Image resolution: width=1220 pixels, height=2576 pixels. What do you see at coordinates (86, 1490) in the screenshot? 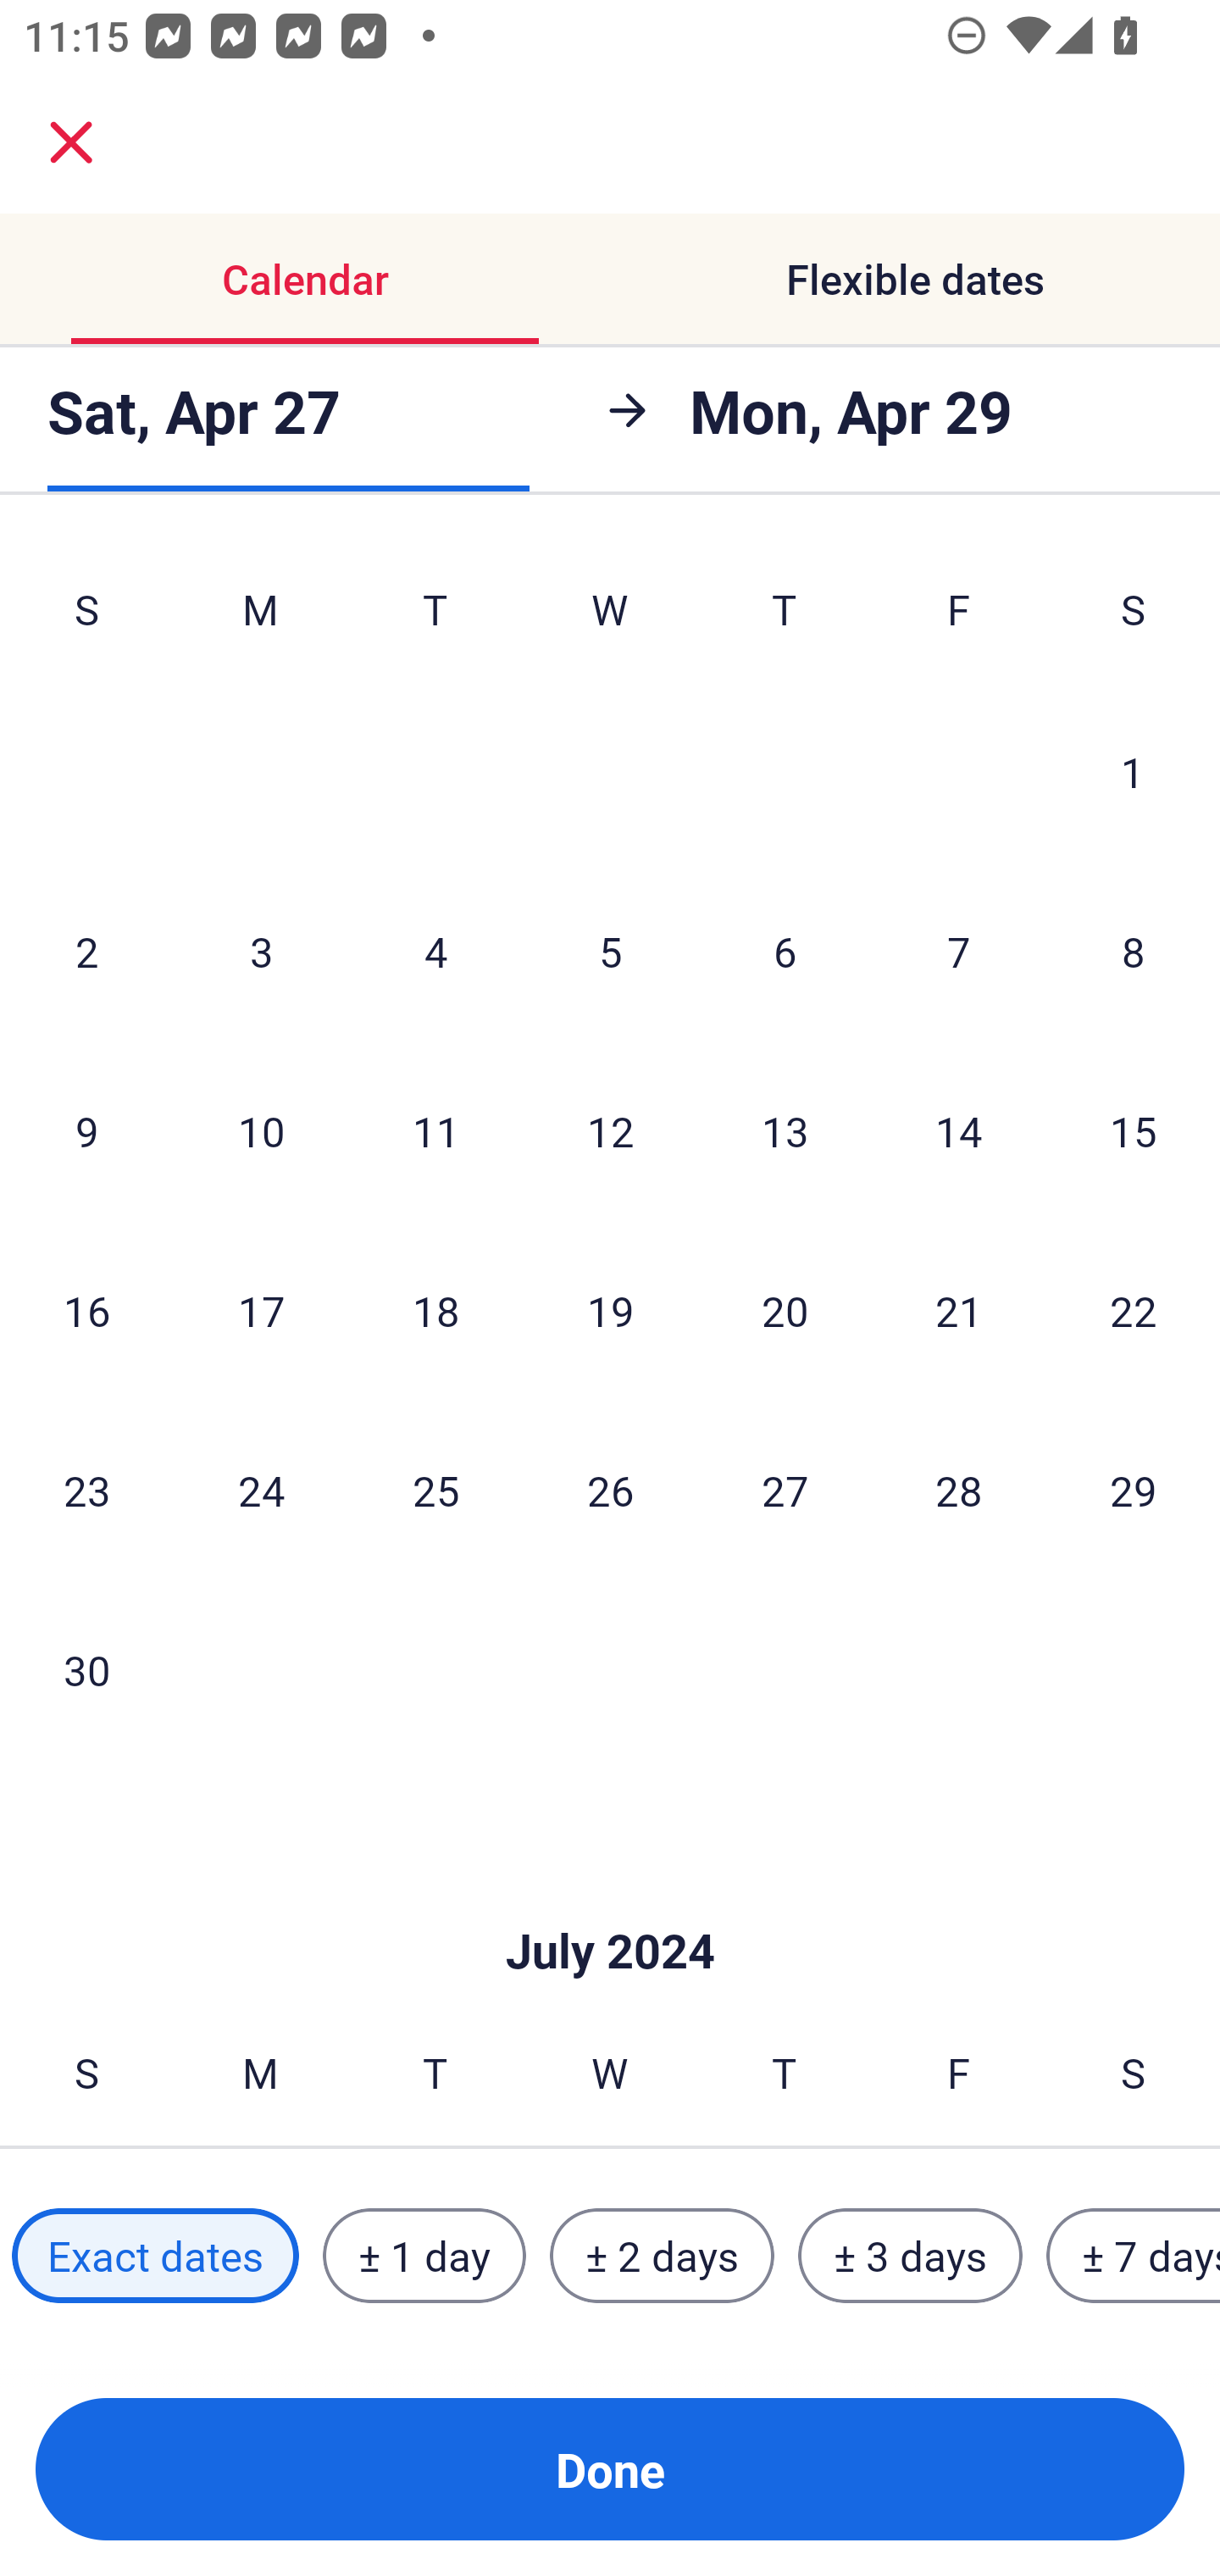
I see `23 Sunday, June 23, 2024` at bounding box center [86, 1490].